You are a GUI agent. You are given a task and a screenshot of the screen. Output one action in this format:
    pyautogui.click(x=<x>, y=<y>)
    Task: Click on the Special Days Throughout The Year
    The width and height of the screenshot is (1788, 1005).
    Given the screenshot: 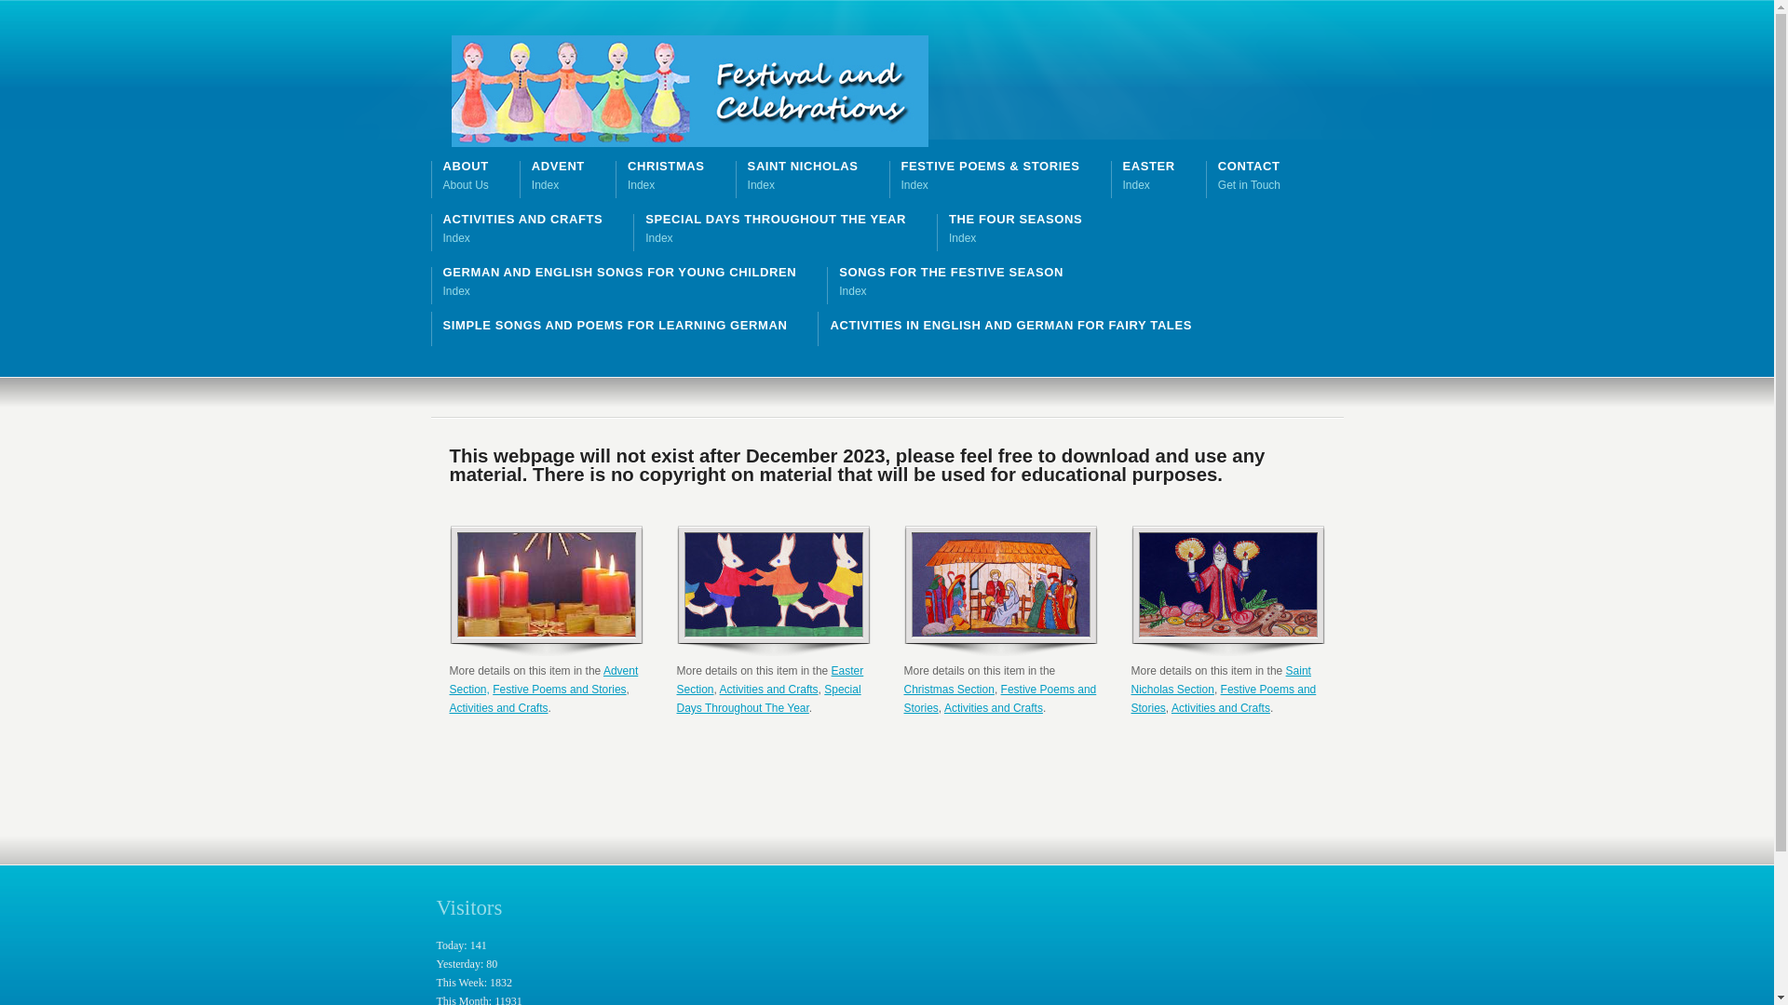 What is the action you would take?
    pyautogui.click(x=768, y=699)
    